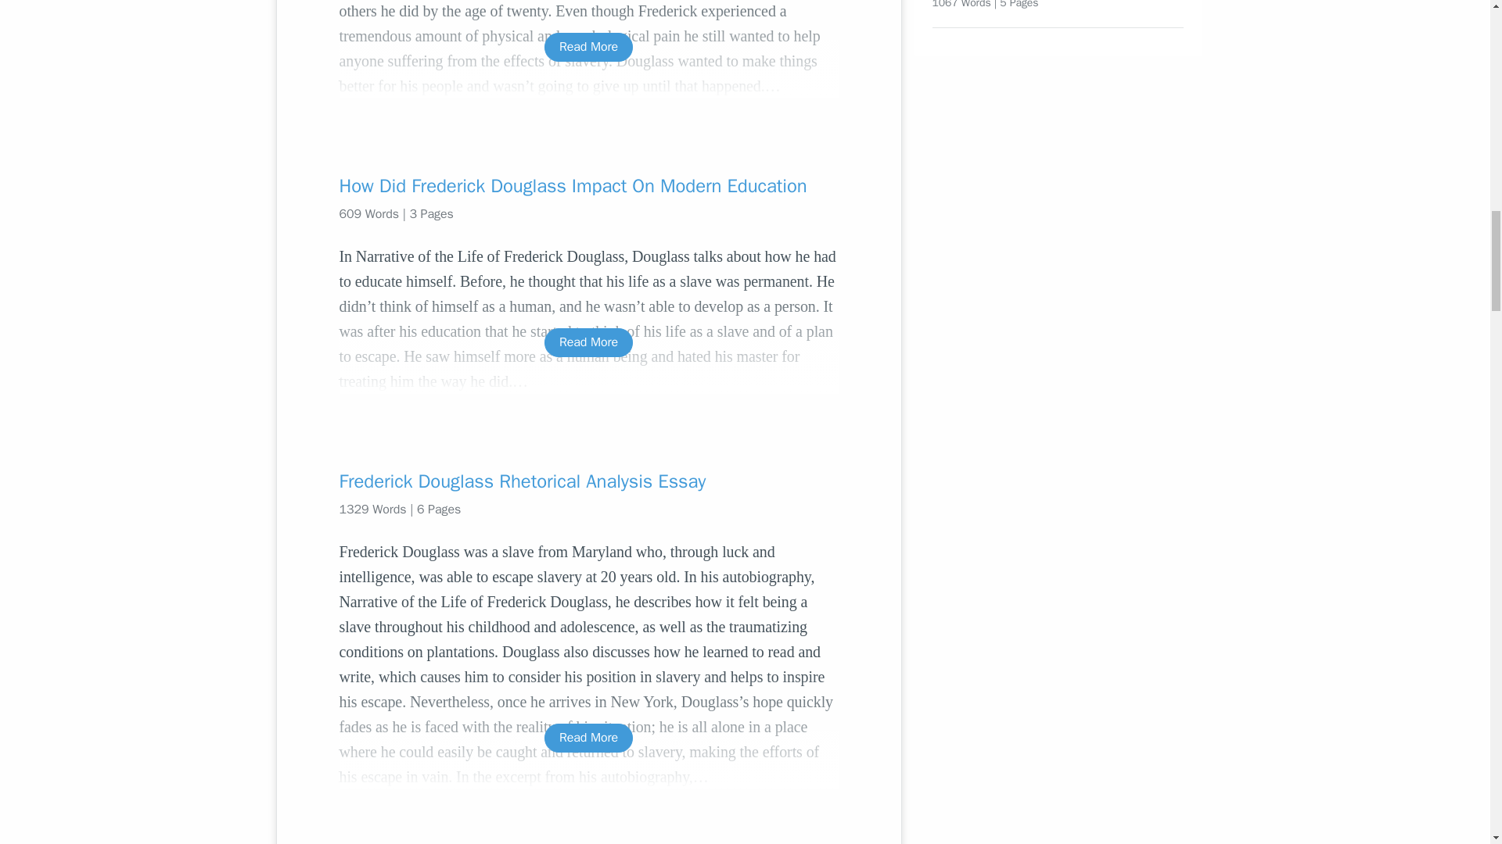 This screenshot has height=844, width=1502. I want to click on Frederick Douglass Rhetorical Analysis Essay, so click(588, 481).